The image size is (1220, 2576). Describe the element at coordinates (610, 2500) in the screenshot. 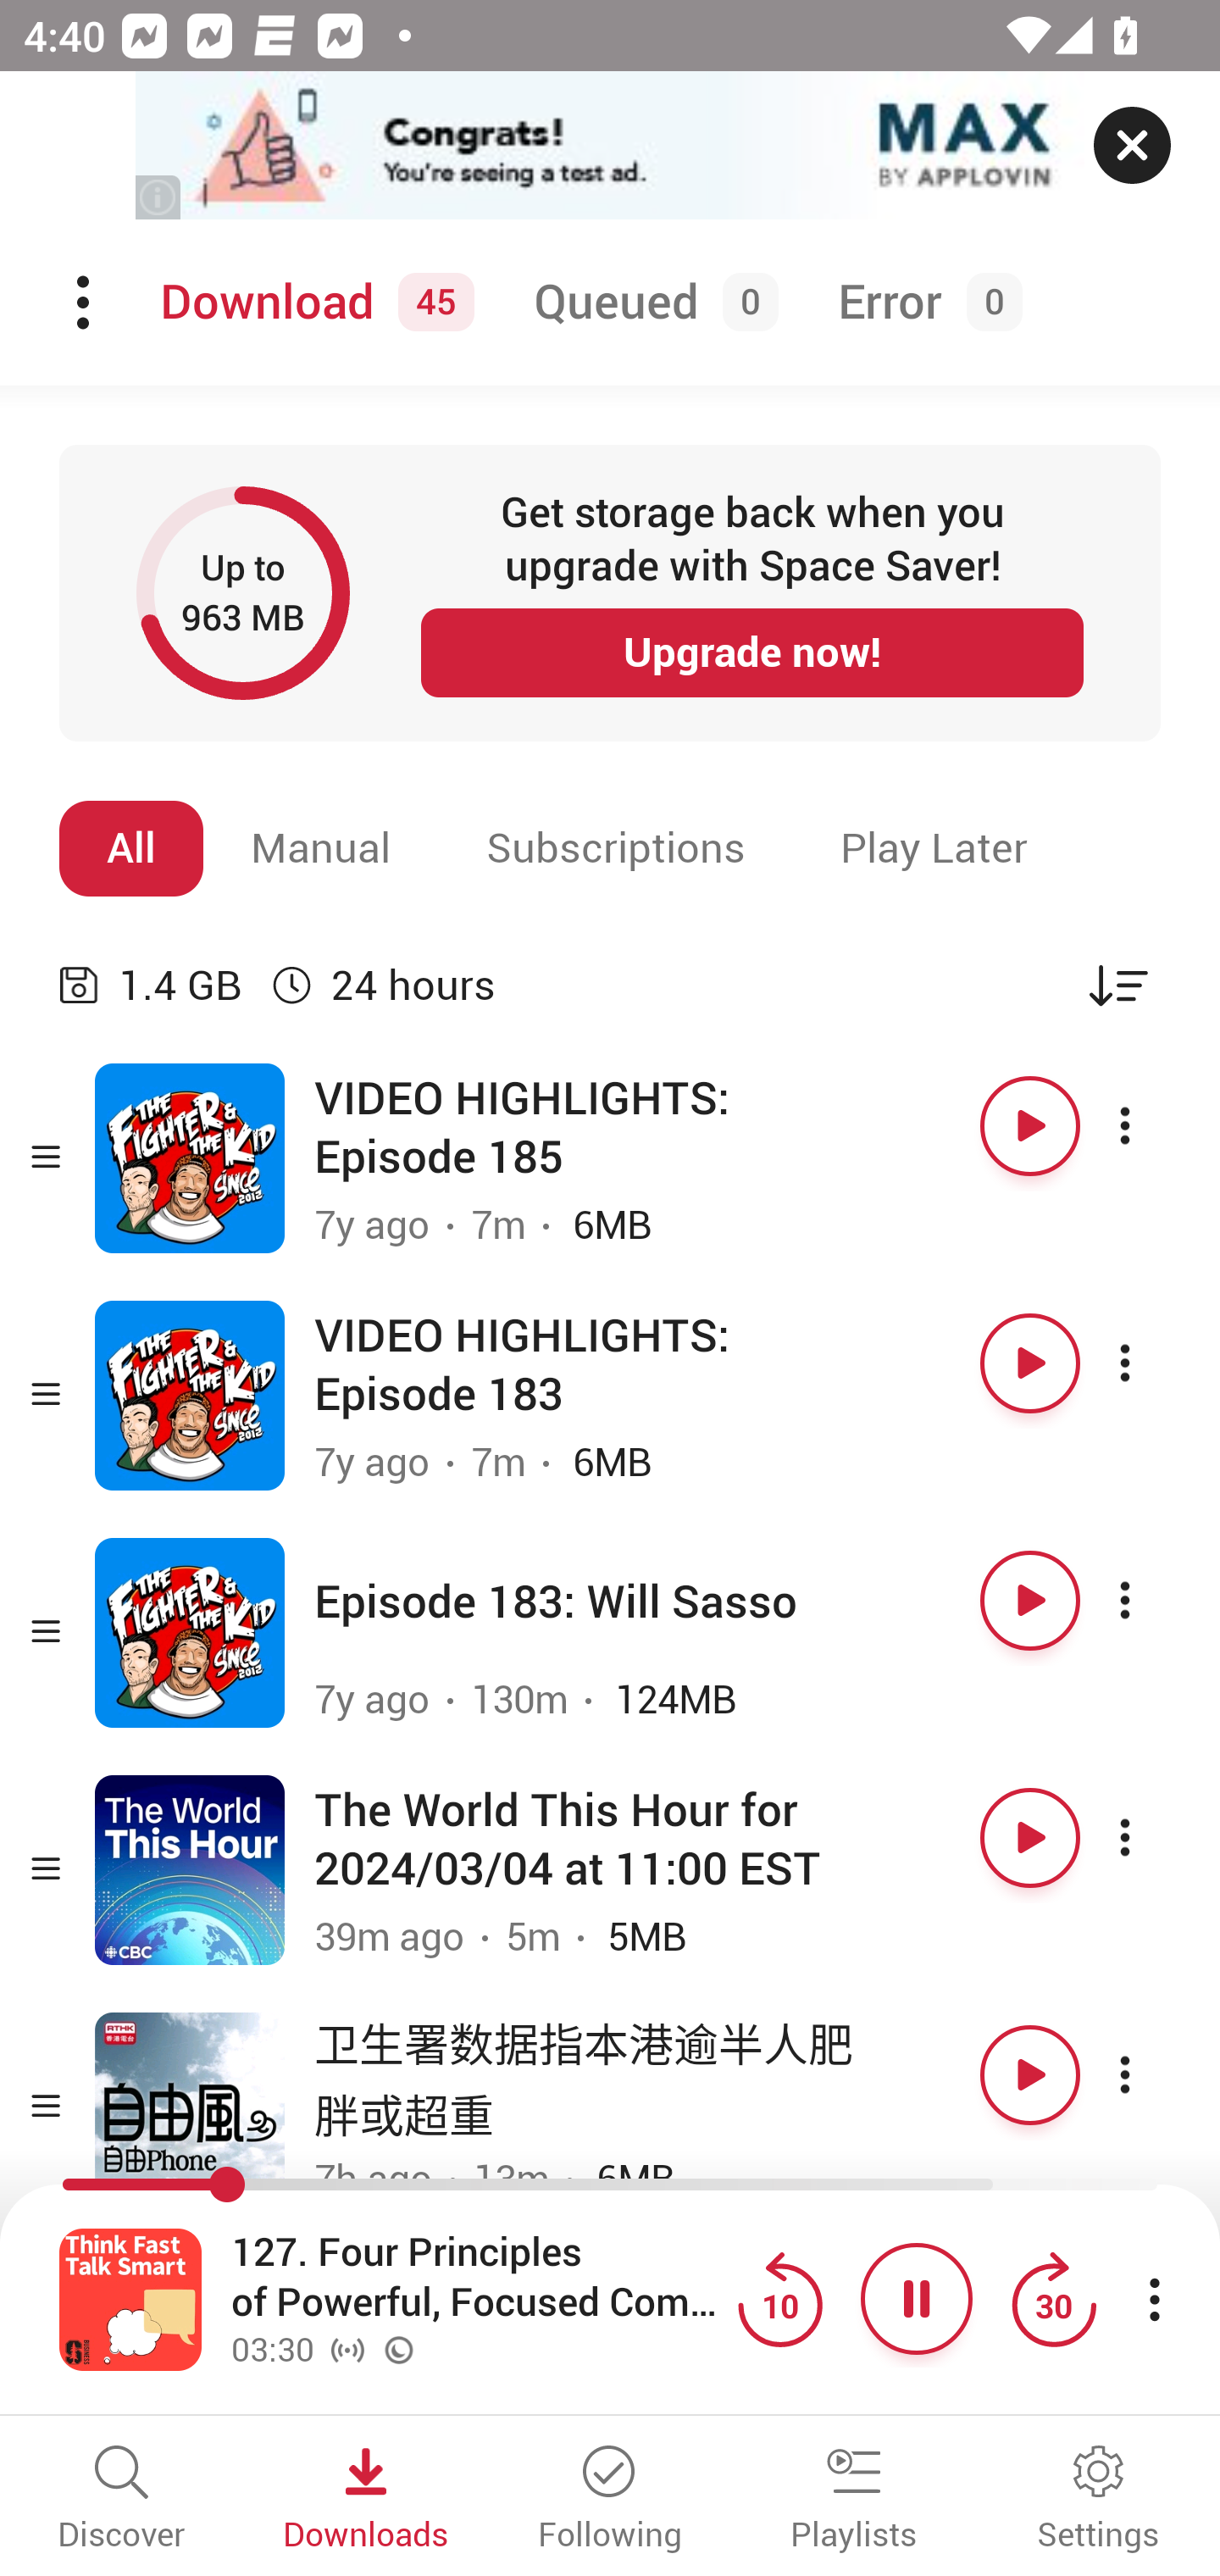

I see `Following` at that location.